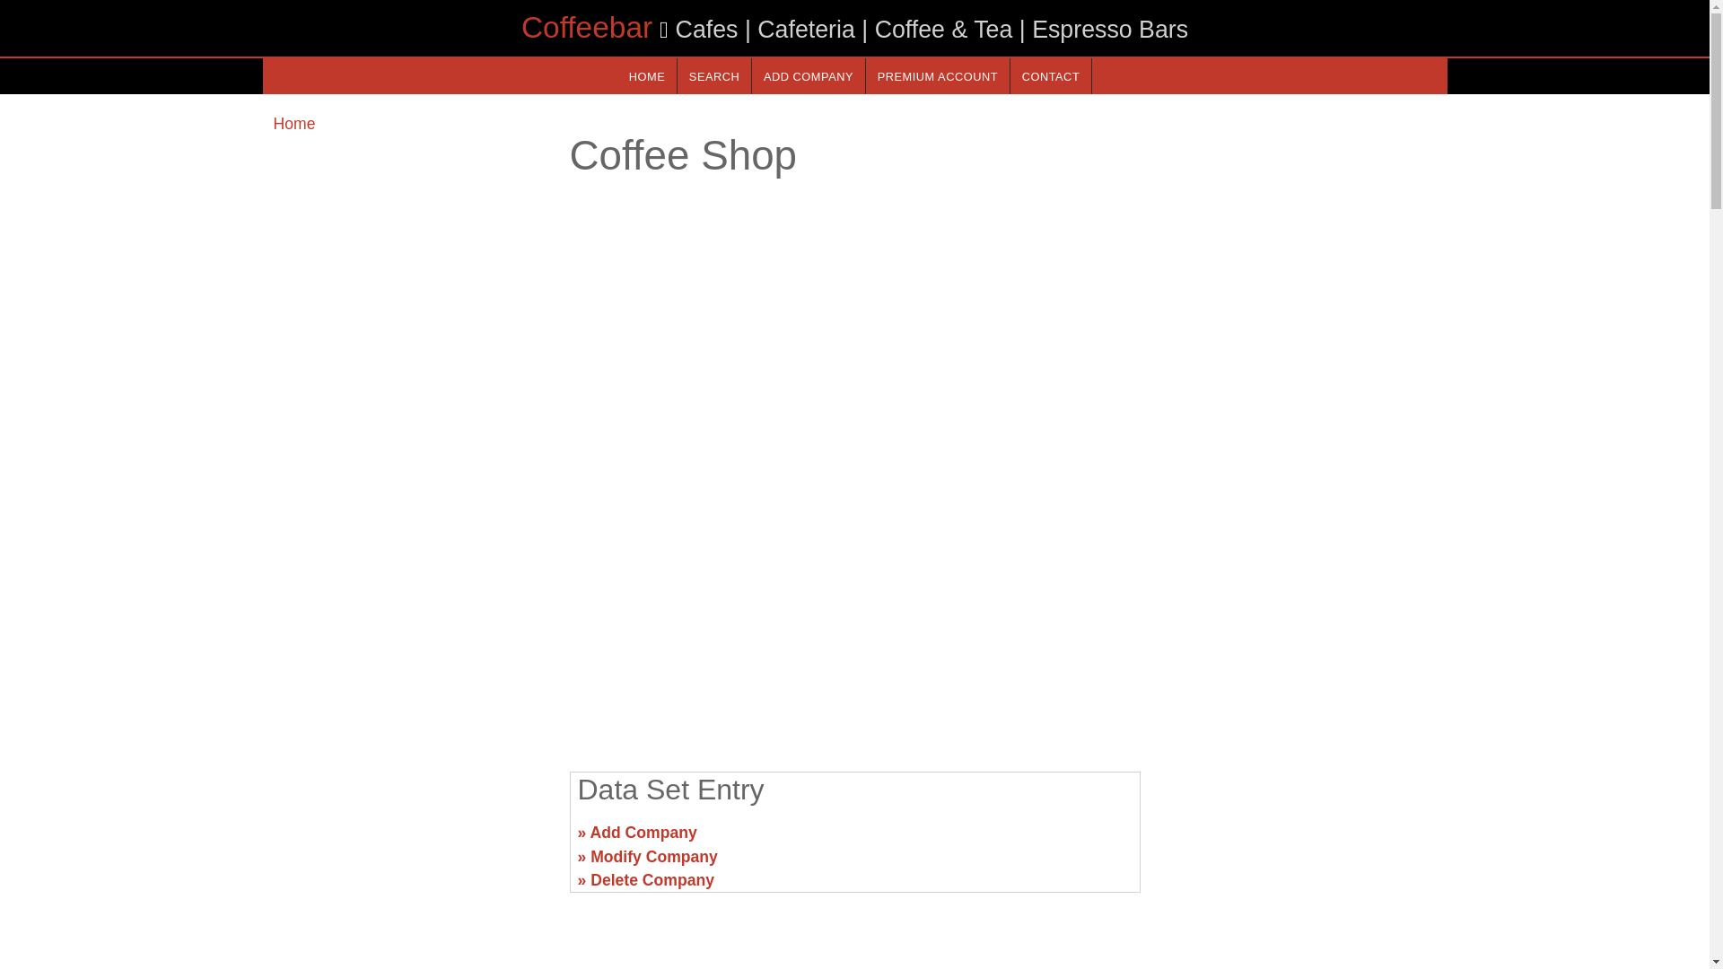 The width and height of the screenshot is (1723, 969). I want to click on Add a new company, so click(808, 75).